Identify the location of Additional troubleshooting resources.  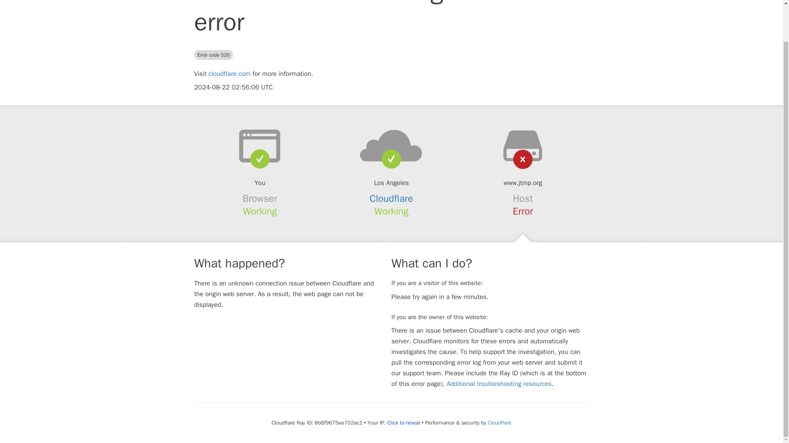
(499, 384).